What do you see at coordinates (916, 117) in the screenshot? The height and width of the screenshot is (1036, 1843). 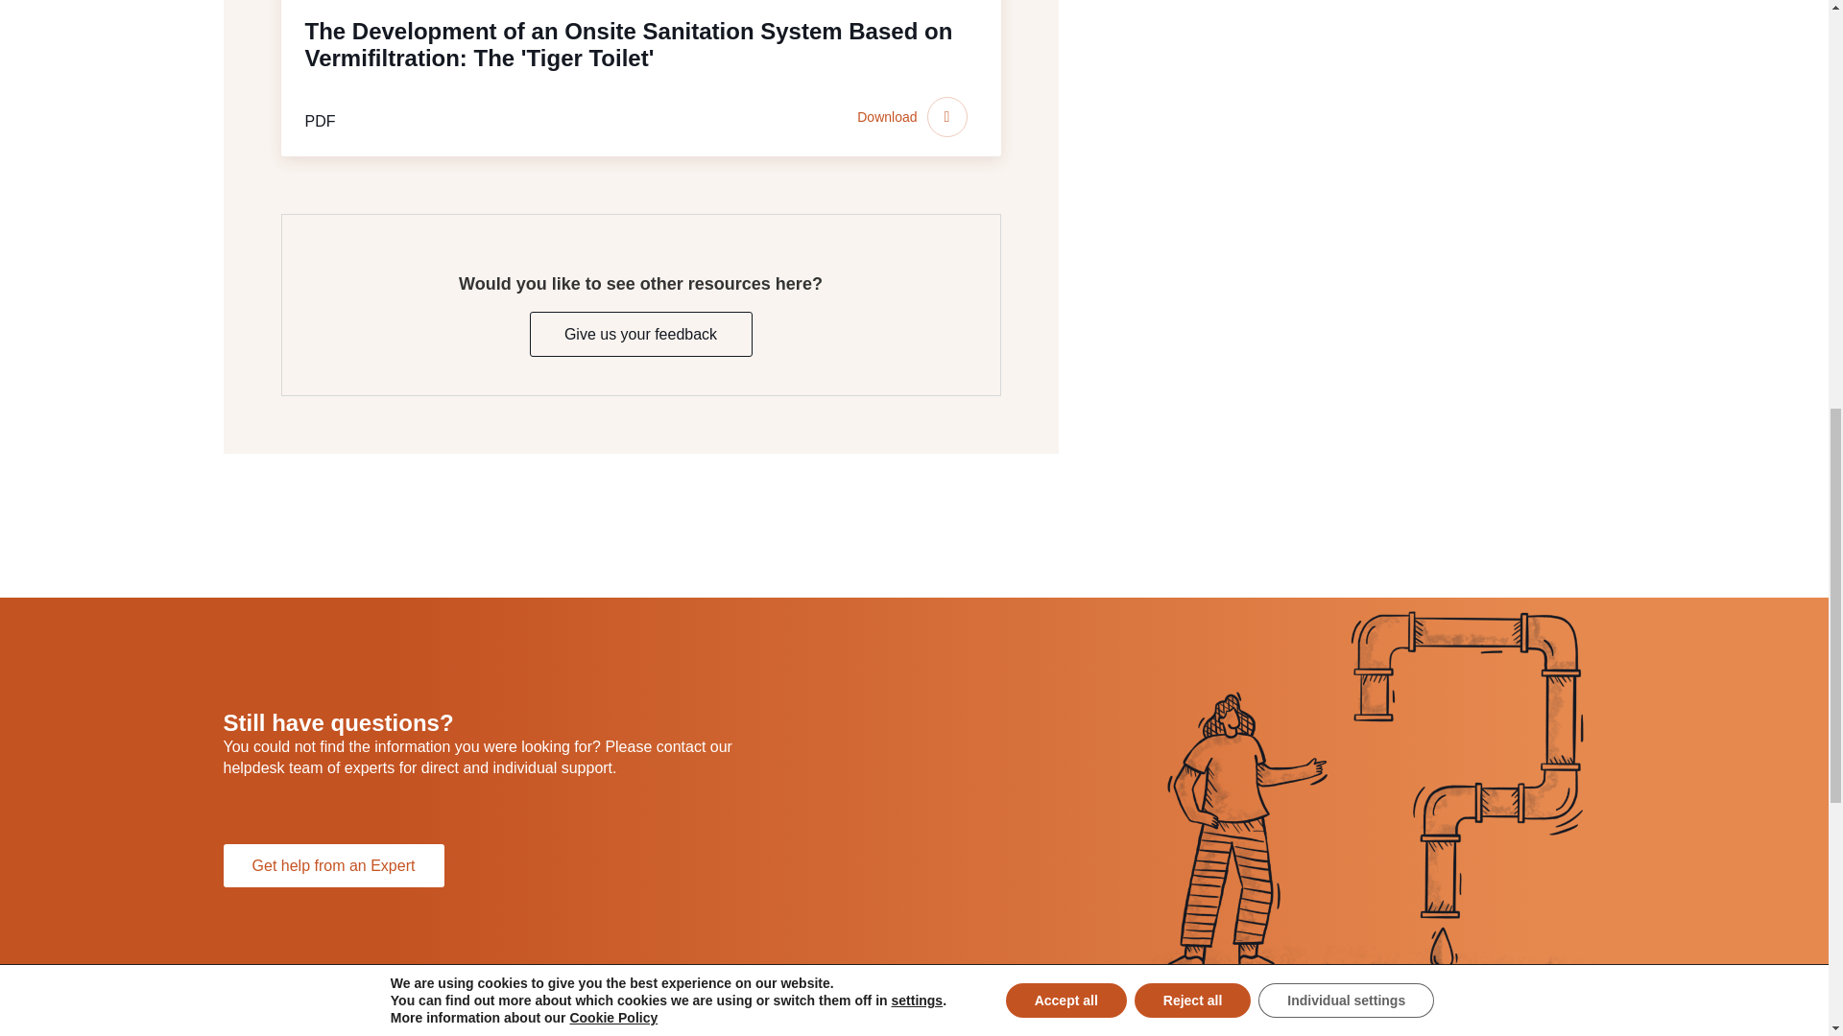 I see `Download` at bounding box center [916, 117].